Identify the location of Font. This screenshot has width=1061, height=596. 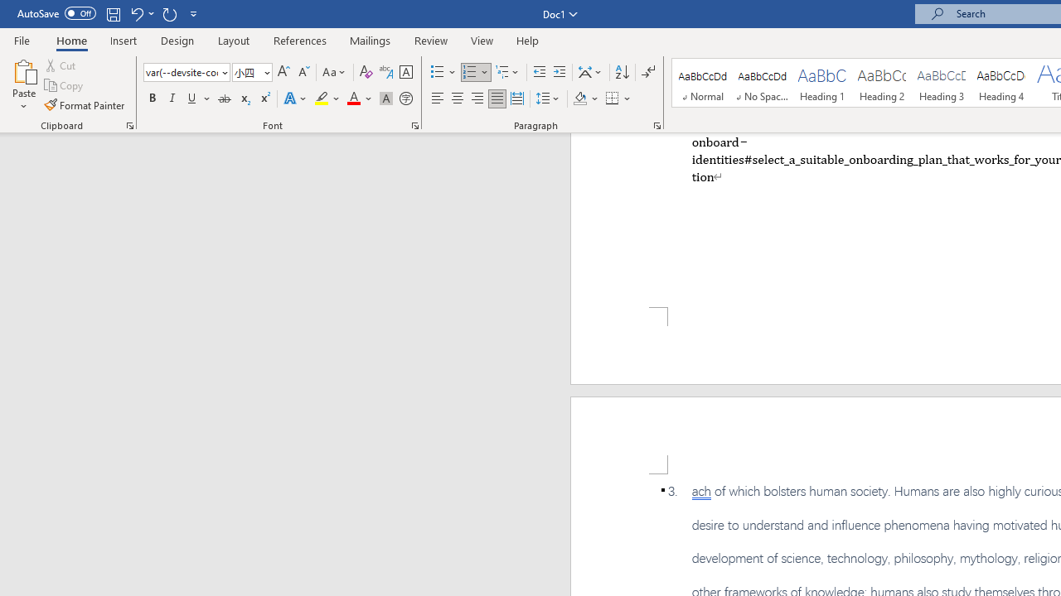
(181, 72).